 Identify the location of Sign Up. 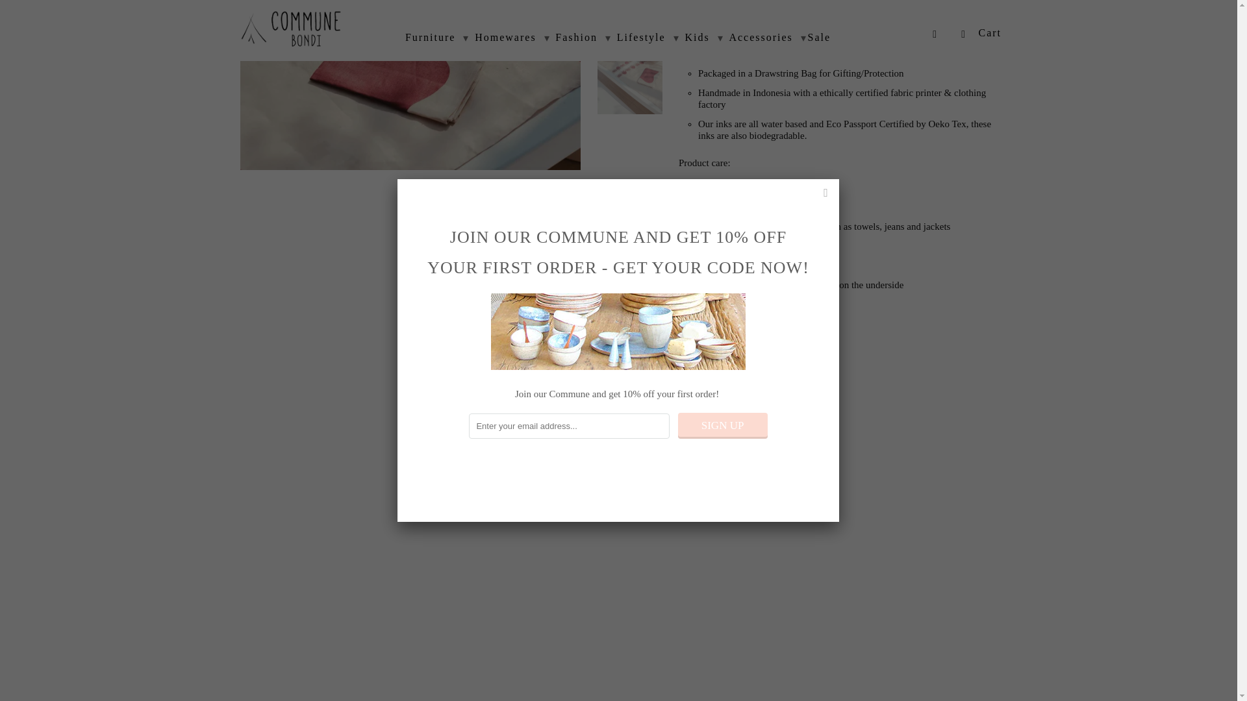
(723, 123).